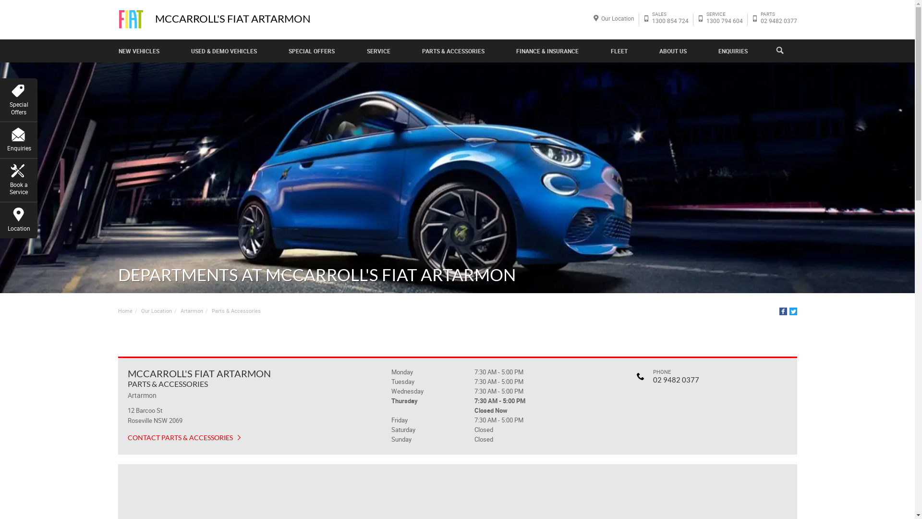  Describe the element at coordinates (312, 51) in the screenshot. I see `SPECIAL OFFERS` at that location.